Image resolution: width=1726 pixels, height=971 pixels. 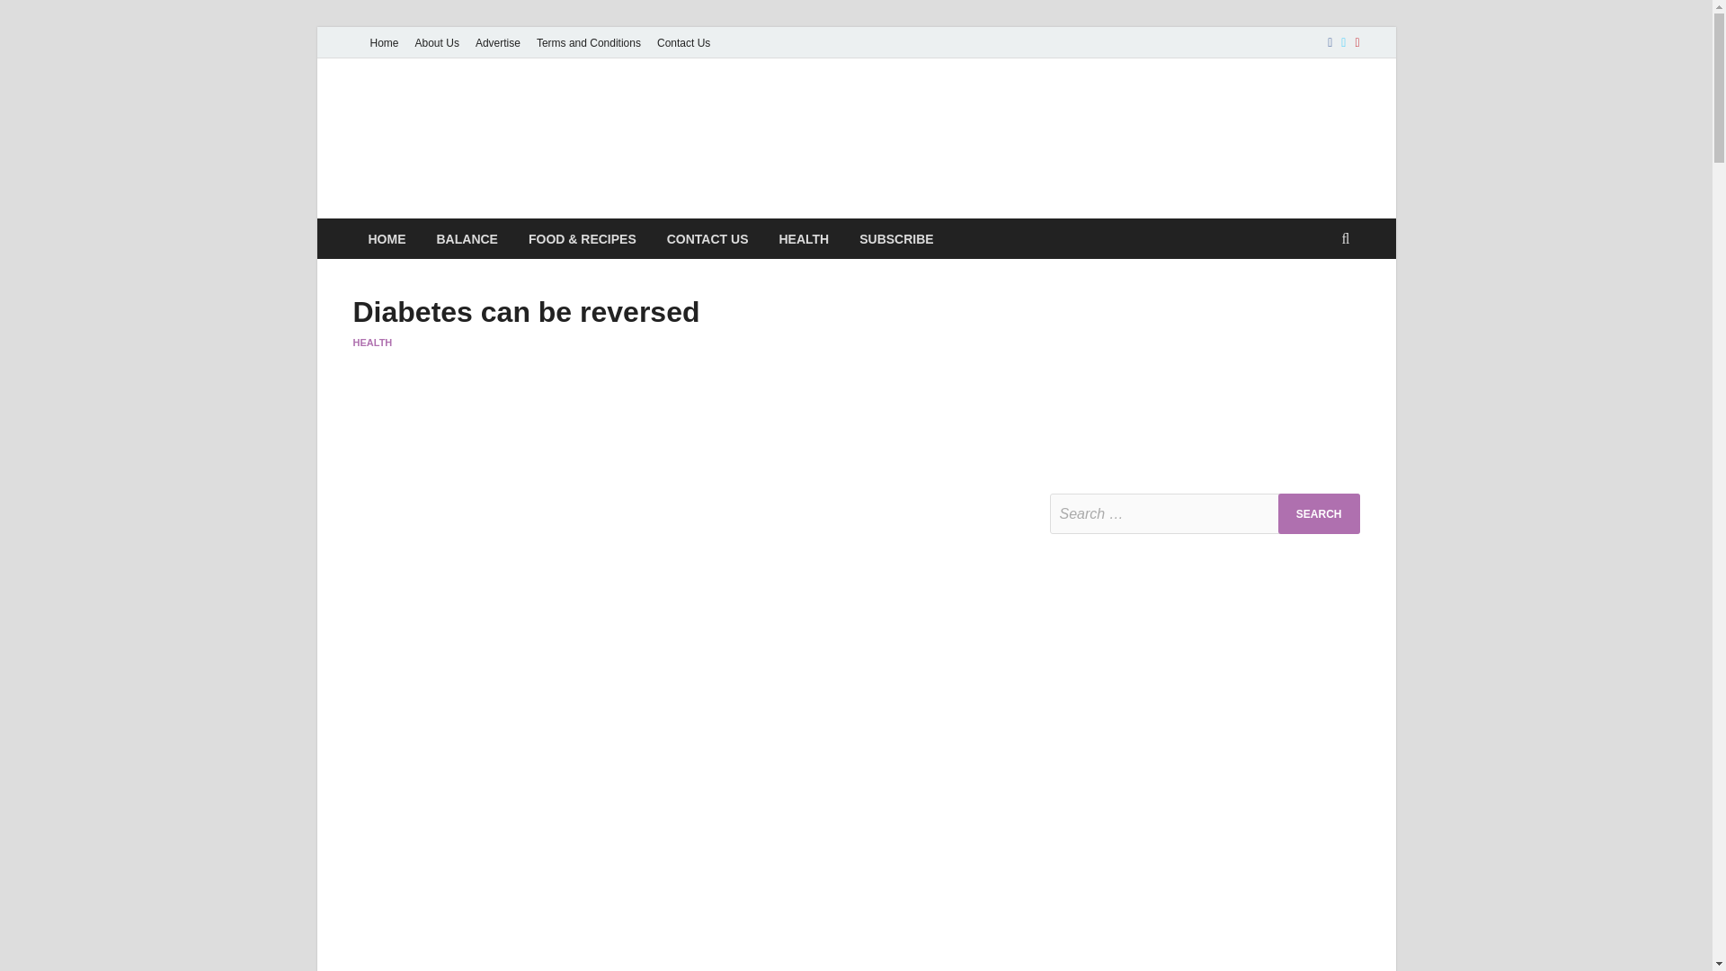 I want to click on HEALTH, so click(x=803, y=239).